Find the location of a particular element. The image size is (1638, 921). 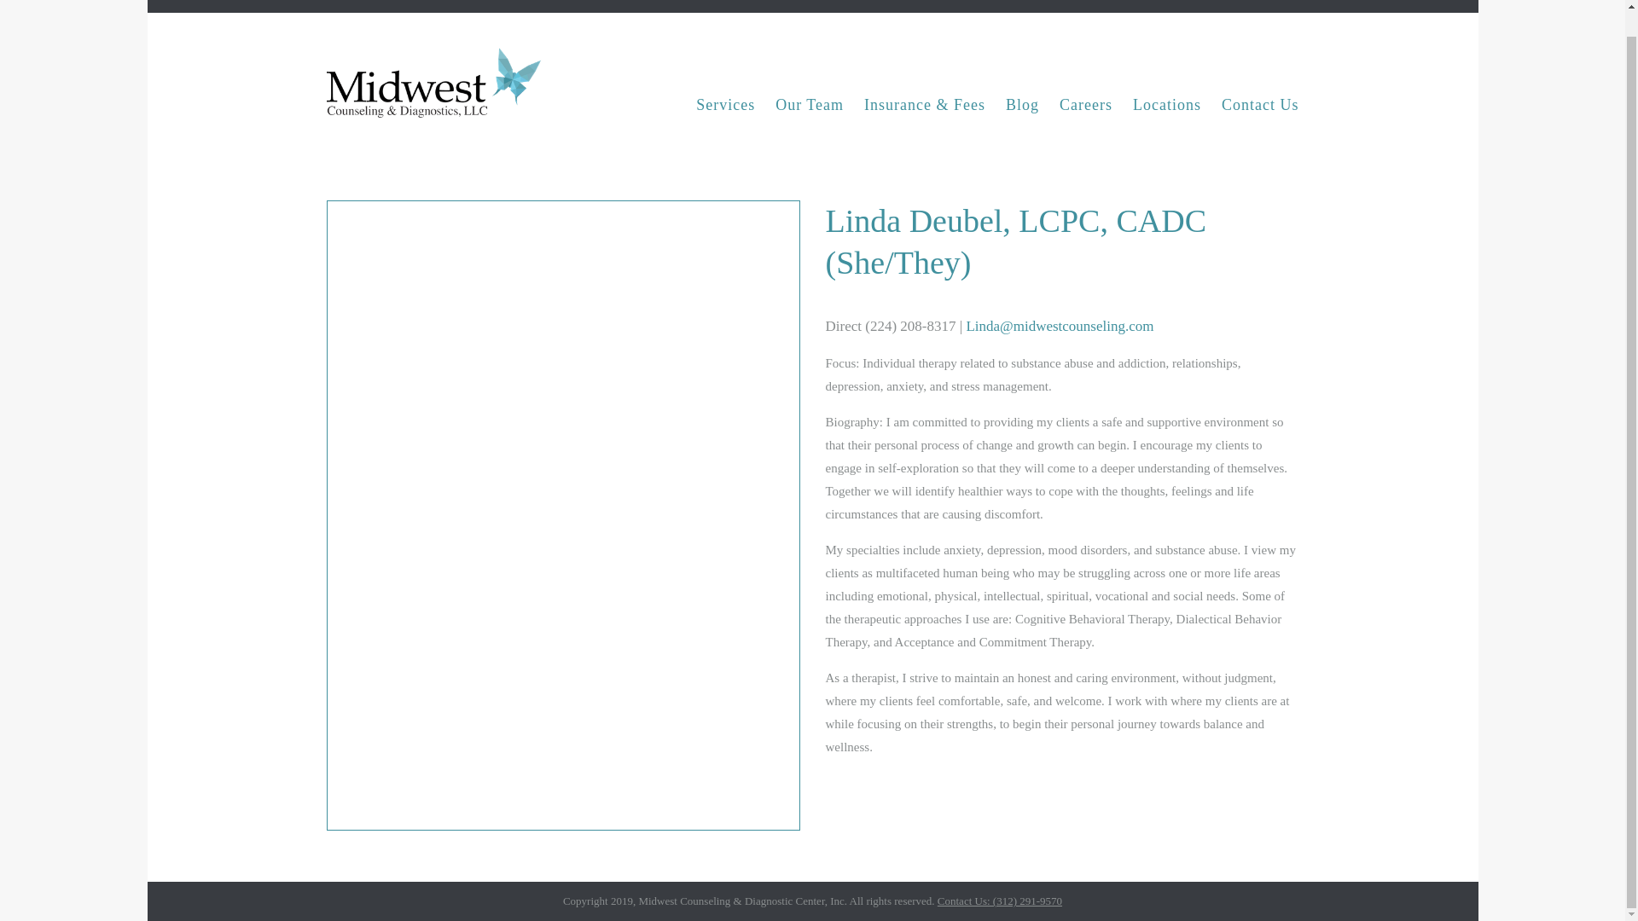

Blog is located at coordinates (1022, 104).